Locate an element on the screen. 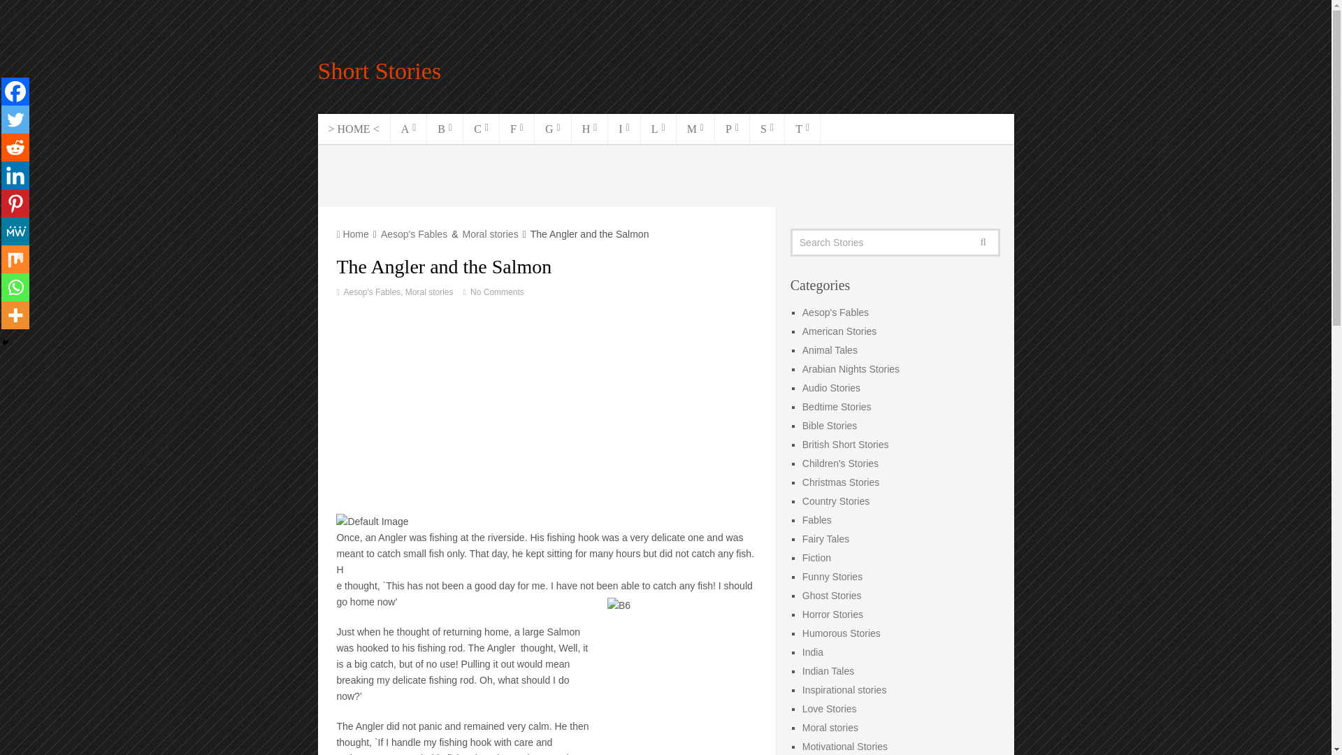 The width and height of the screenshot is (1342, 755). Advertisement is located at coordinates (547, 408).